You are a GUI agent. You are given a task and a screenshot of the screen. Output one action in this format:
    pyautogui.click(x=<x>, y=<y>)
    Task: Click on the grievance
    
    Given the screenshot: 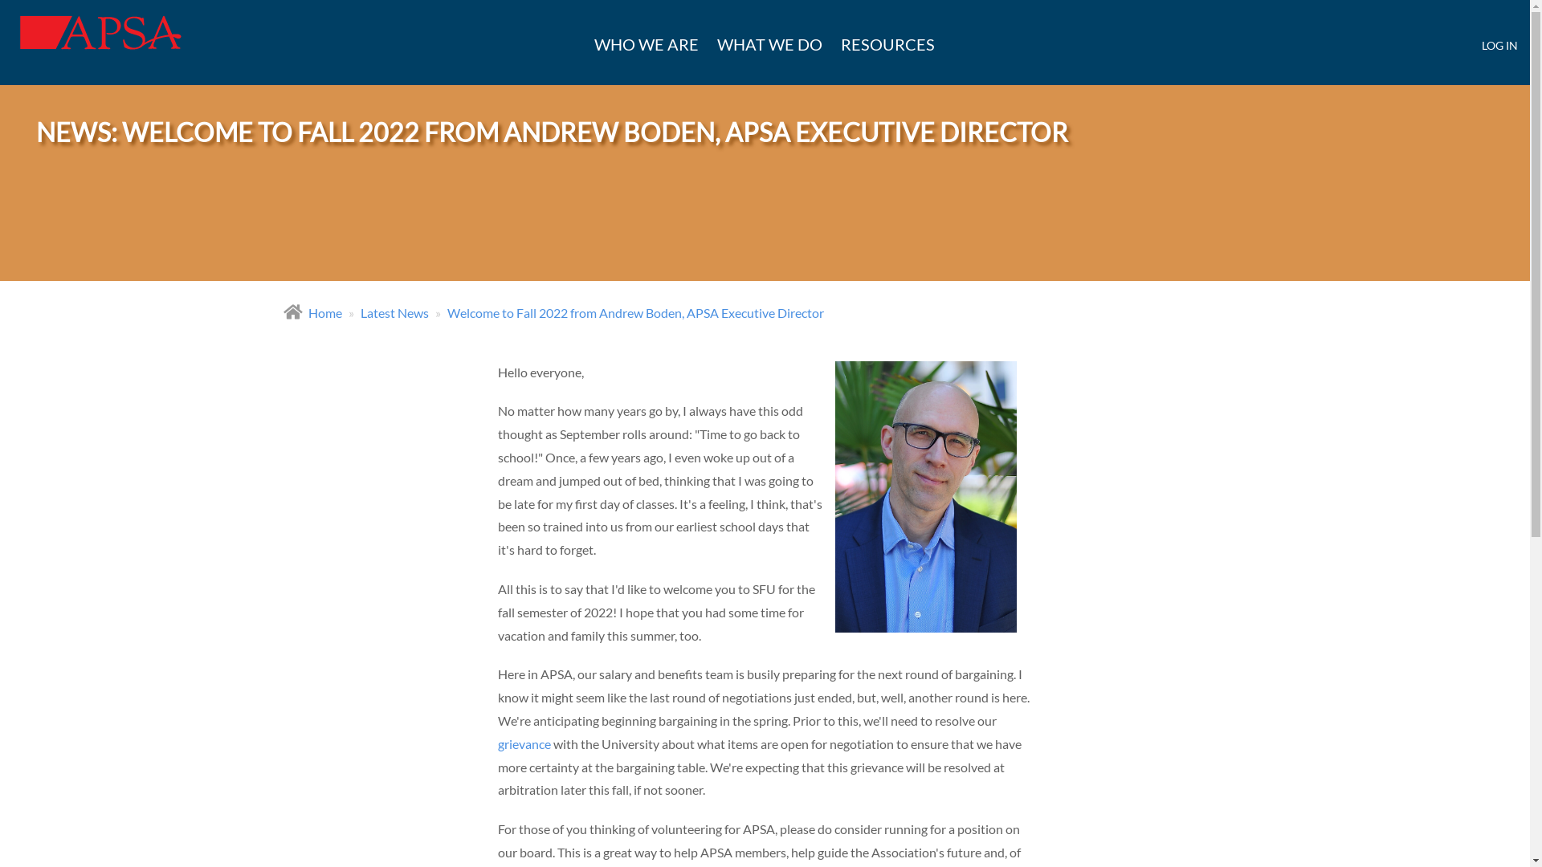 What is the action you would take?
    pyautogui.click(x=524, y=743)
    